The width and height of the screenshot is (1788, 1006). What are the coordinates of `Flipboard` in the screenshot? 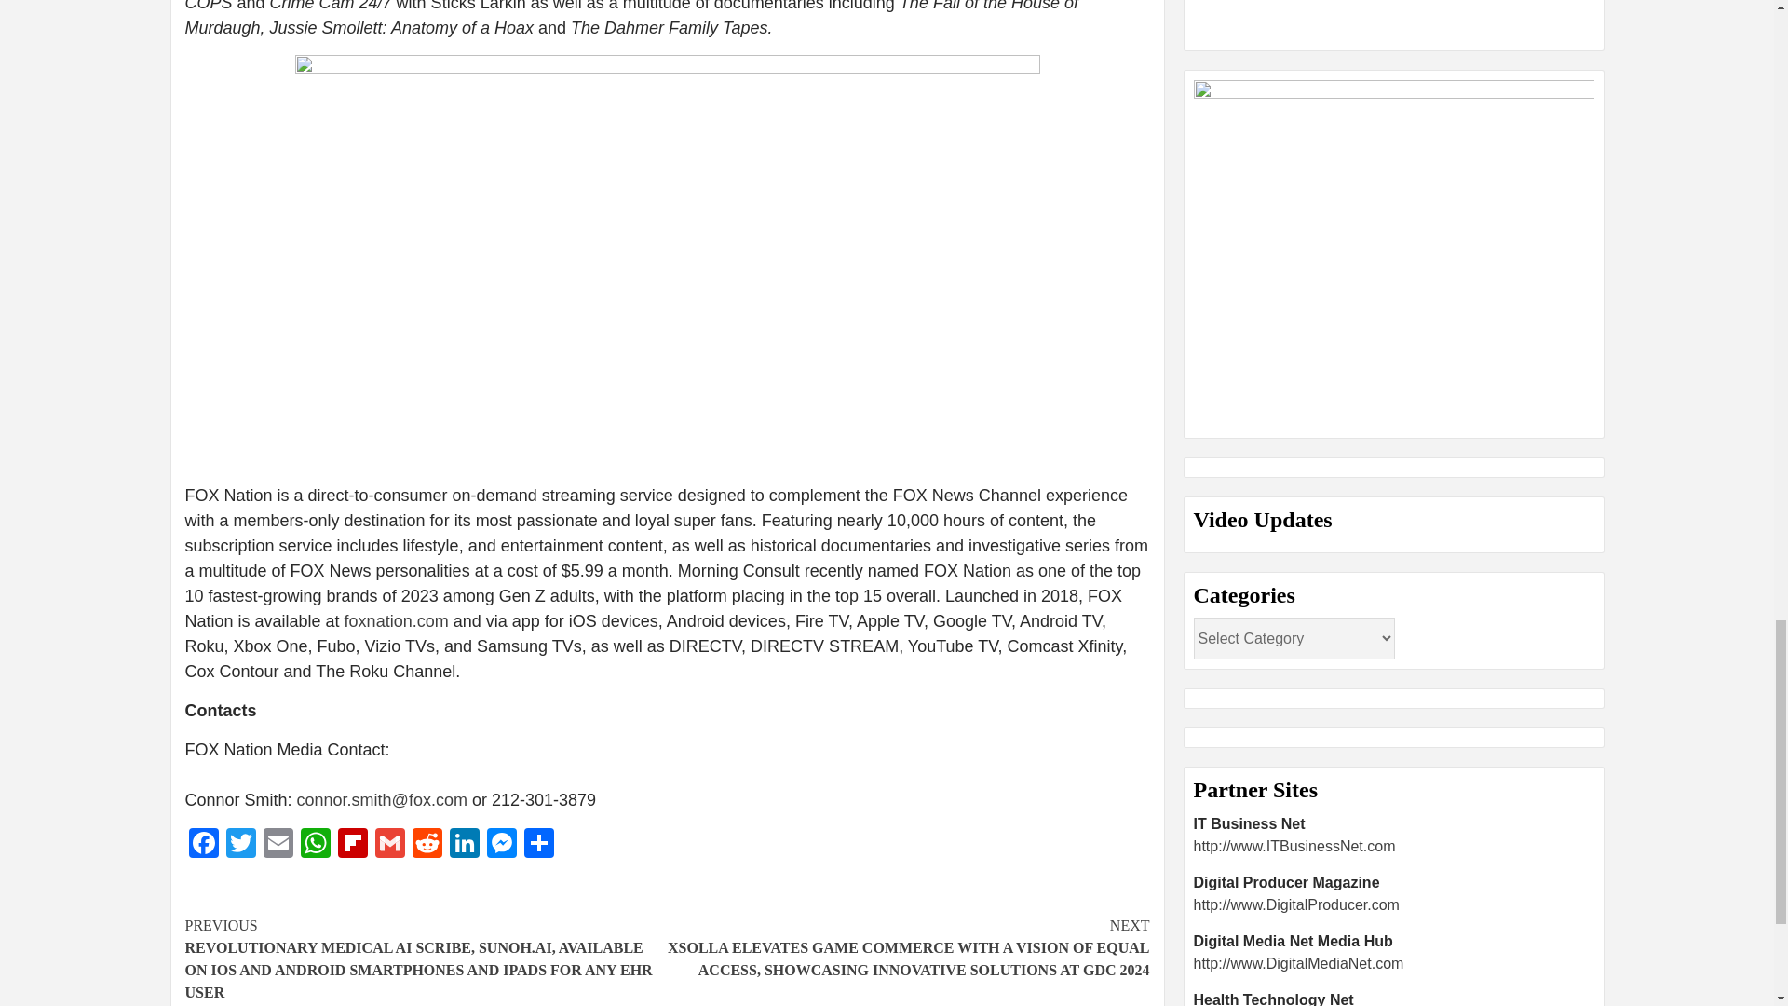 It's located at (351, 844).